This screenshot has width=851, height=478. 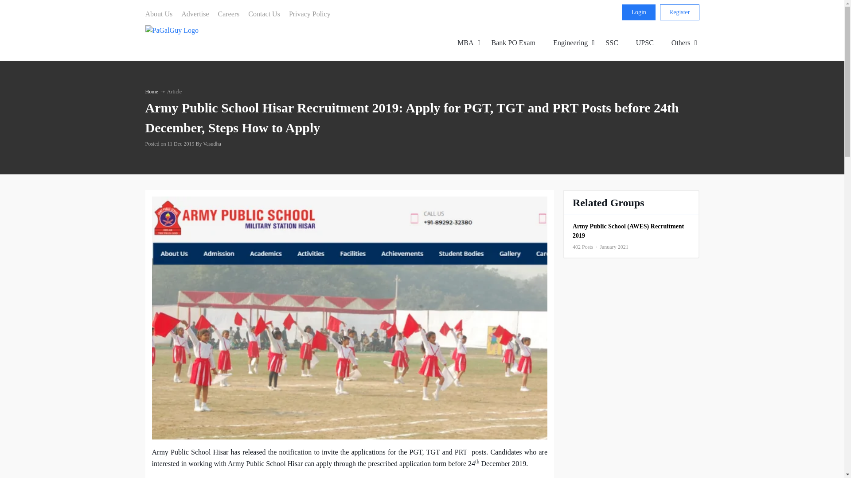 I want to click on MBA, so click(x=465, y=42).